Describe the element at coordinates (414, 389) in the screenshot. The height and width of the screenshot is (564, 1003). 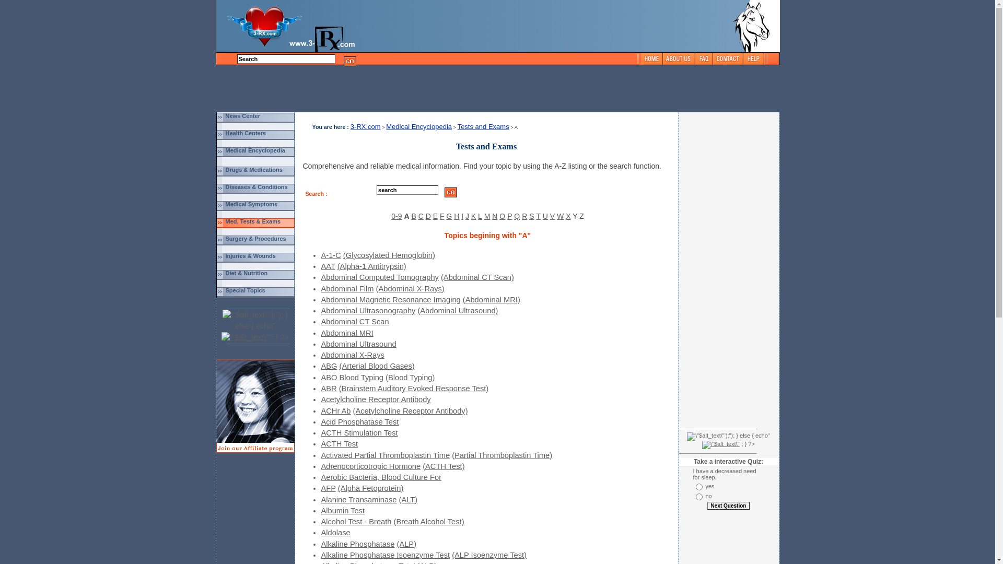
I see `(Brainstem Auditory Evoked Response Test)` at that location.